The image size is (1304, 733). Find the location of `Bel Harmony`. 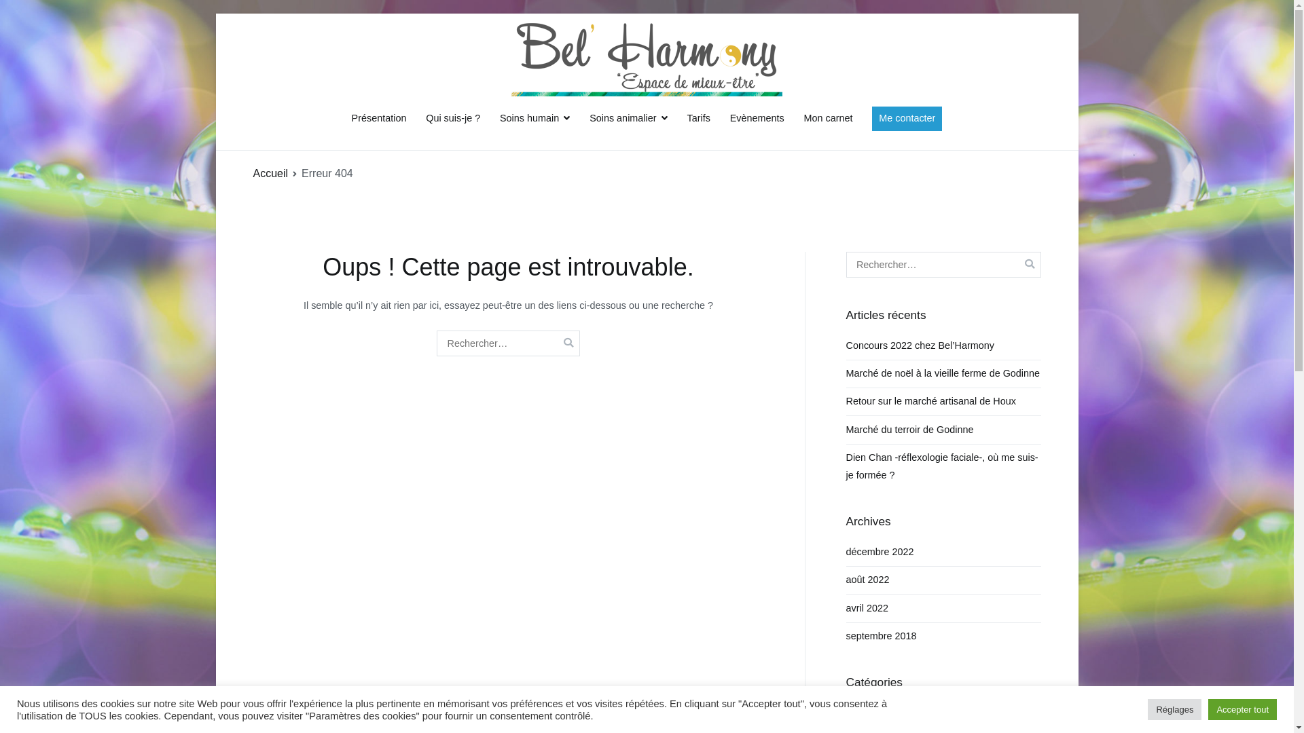

Bel Harmony is located at coordinates (683, 106).